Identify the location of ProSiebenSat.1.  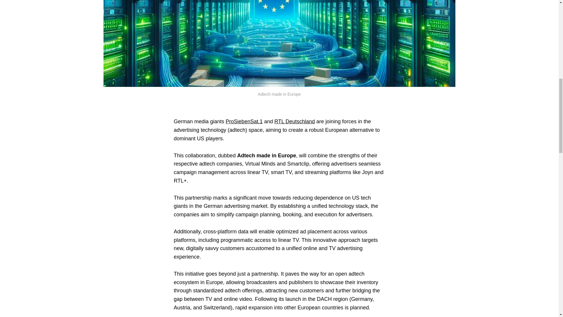
(244, 122).